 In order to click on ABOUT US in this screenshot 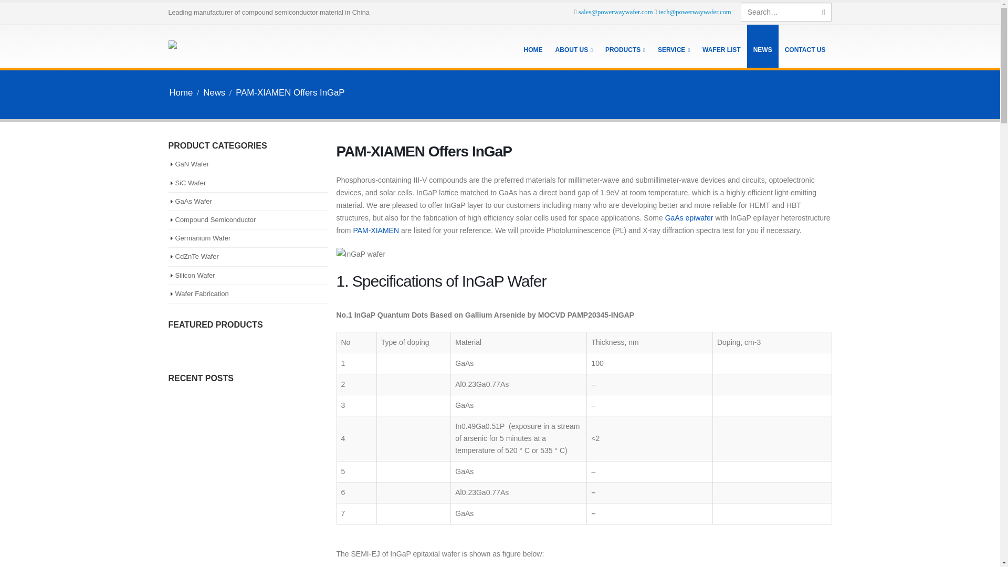, I will do `click(574, 46)`.